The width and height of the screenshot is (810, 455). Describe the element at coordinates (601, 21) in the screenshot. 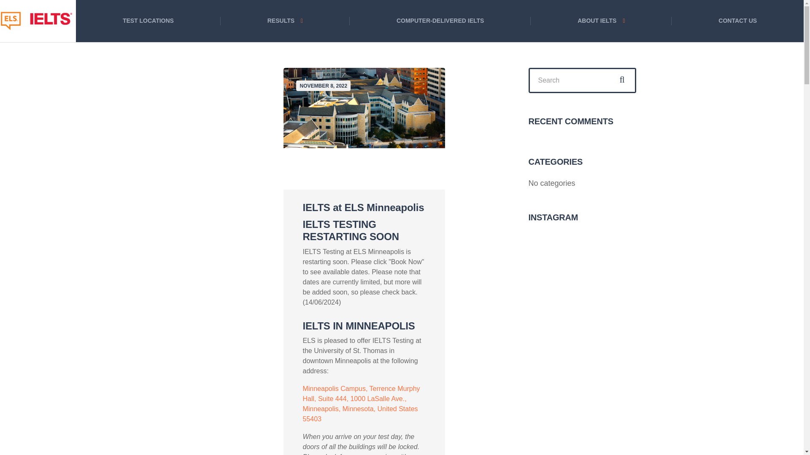

I see `ABOUT IELTS` at that location.